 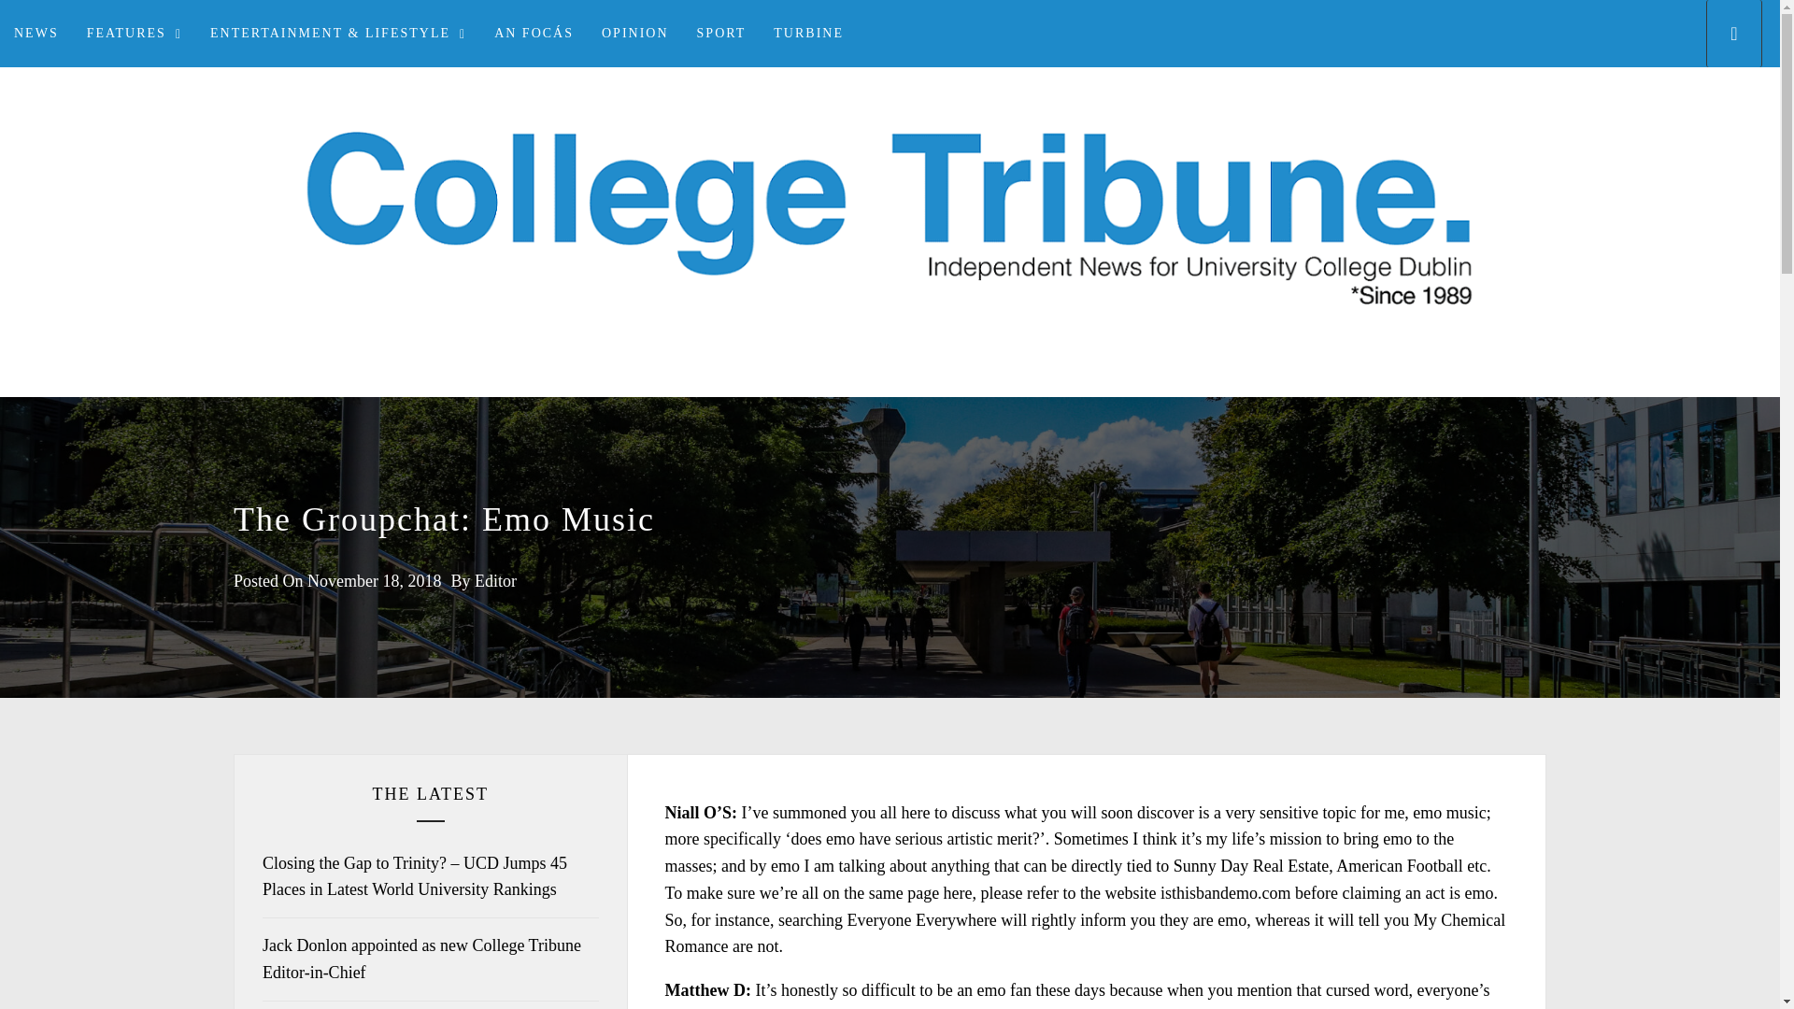 I want to click on FEATURES, so click(x=135, y=34).